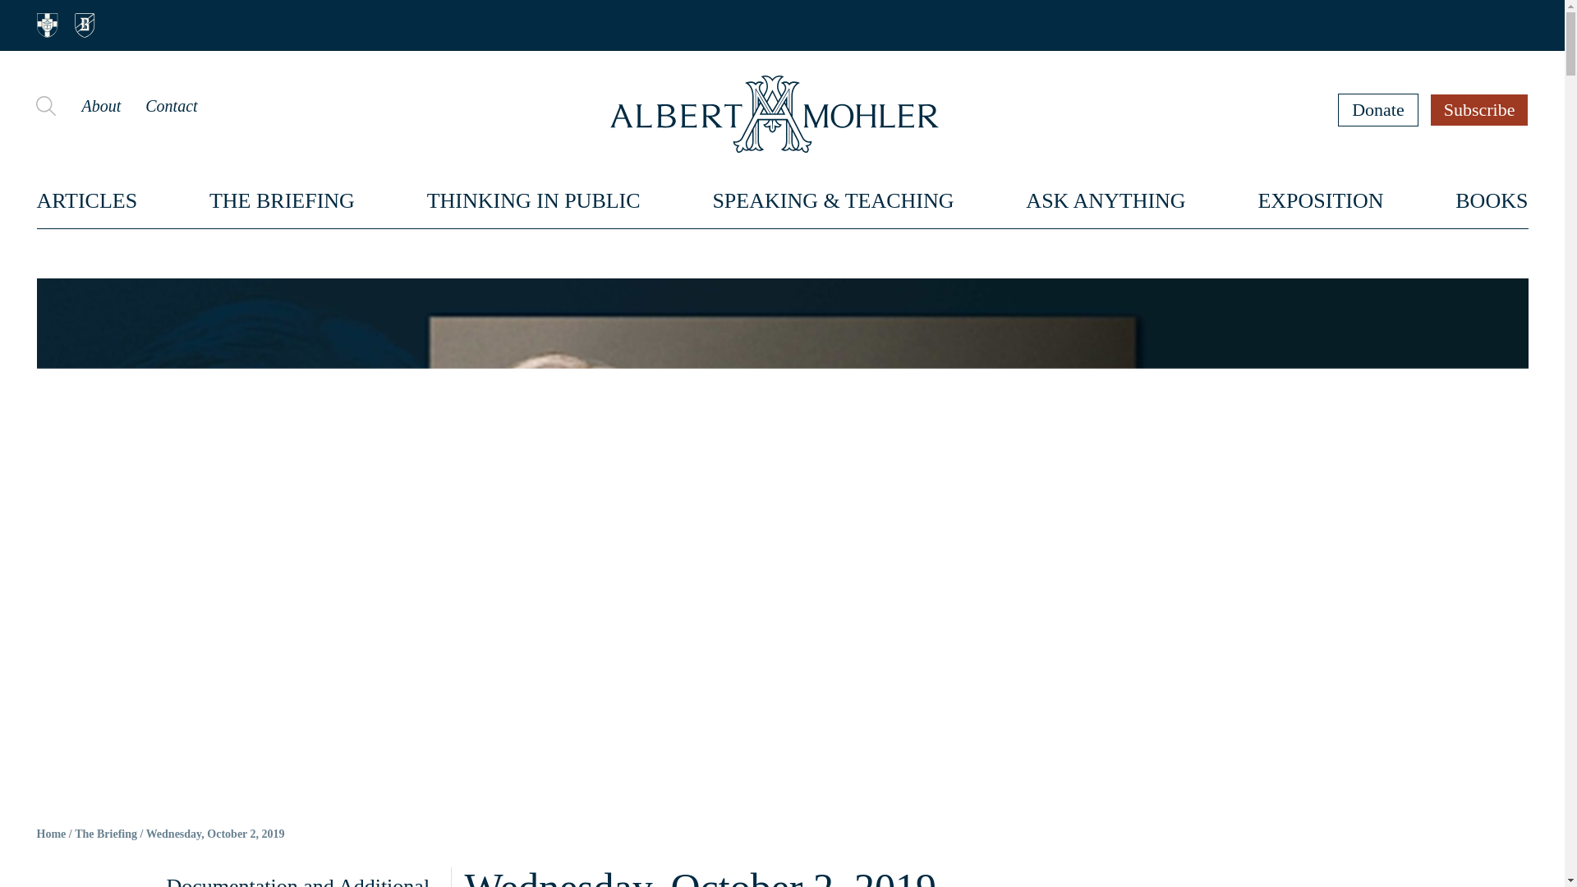 The width and height of the screenshot is (1577, 887). Describe the element at coordinates (105, 834) in the screenshot. I see `The Briefing` at that location.